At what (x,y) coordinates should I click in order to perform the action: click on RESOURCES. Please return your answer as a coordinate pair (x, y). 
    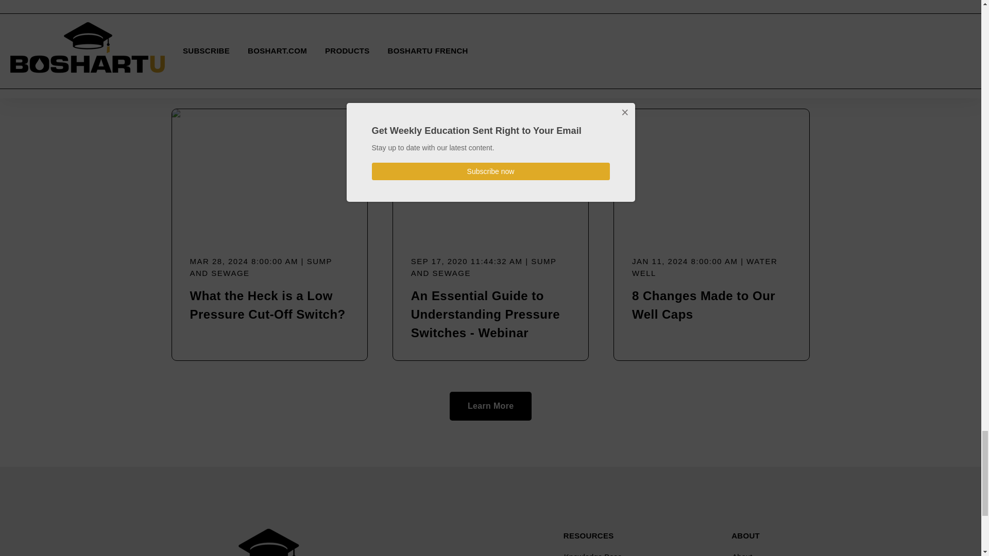
    Looking at the image, I should click on (589, 536).